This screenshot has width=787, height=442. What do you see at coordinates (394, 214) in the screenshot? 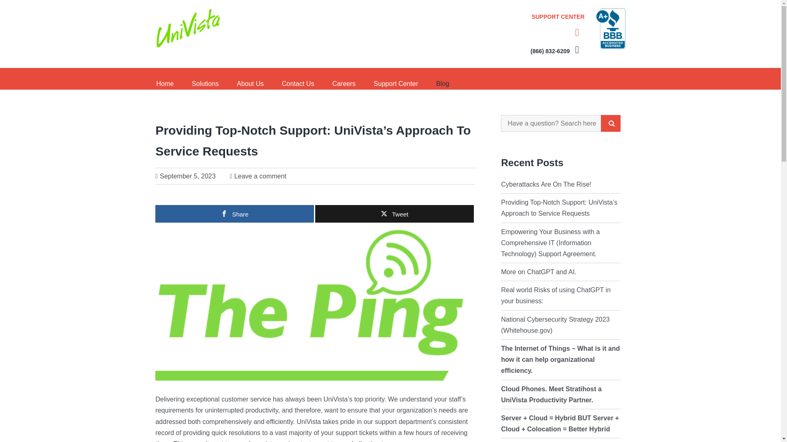
I see `Tweet` at bounding box center [394, 214].